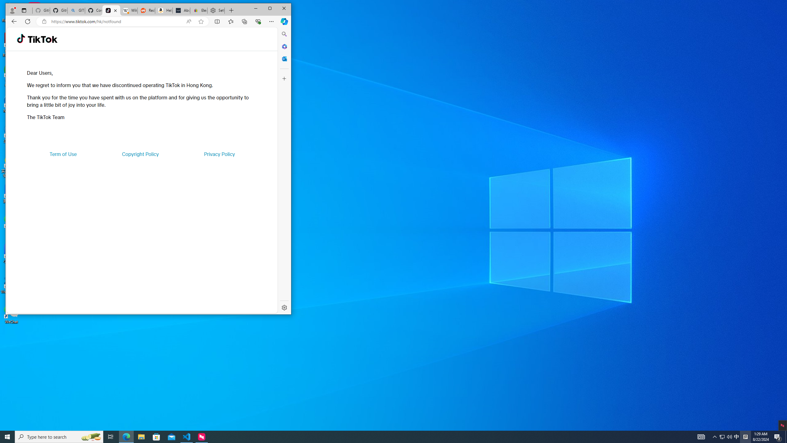  Describe the element at coordinates (140, 154) in the screenshot. I see `Copyright Policy` at that location.